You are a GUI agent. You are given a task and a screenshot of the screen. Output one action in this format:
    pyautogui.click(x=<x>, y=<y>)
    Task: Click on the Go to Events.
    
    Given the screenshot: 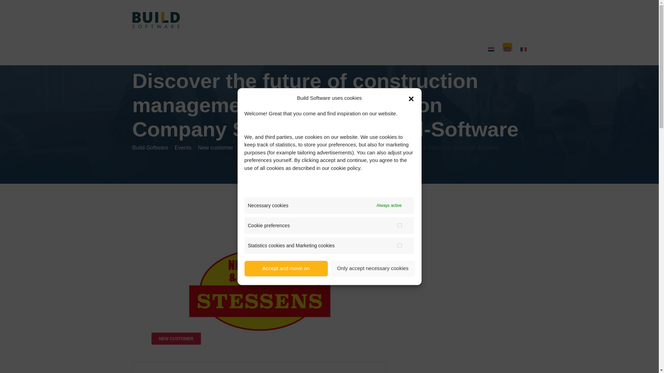 What is the action you would take?
    pyautogui.click(x=183, y=148)
    